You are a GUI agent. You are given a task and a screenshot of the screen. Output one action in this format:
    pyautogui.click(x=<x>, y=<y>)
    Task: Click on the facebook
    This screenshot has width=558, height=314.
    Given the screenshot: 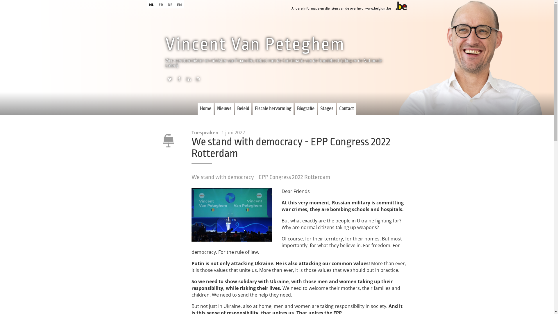 What is the action you would take?
    pyautogui.click(x=179, y=81)
    